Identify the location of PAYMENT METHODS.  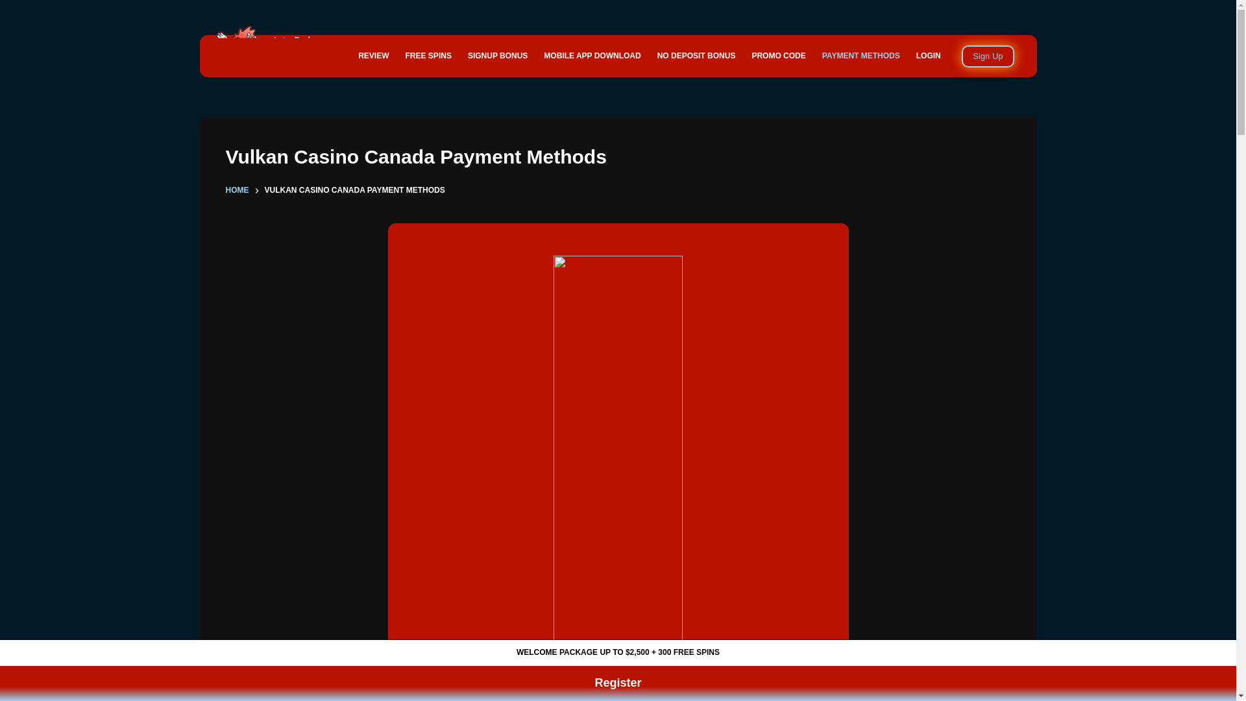
(861, 56).